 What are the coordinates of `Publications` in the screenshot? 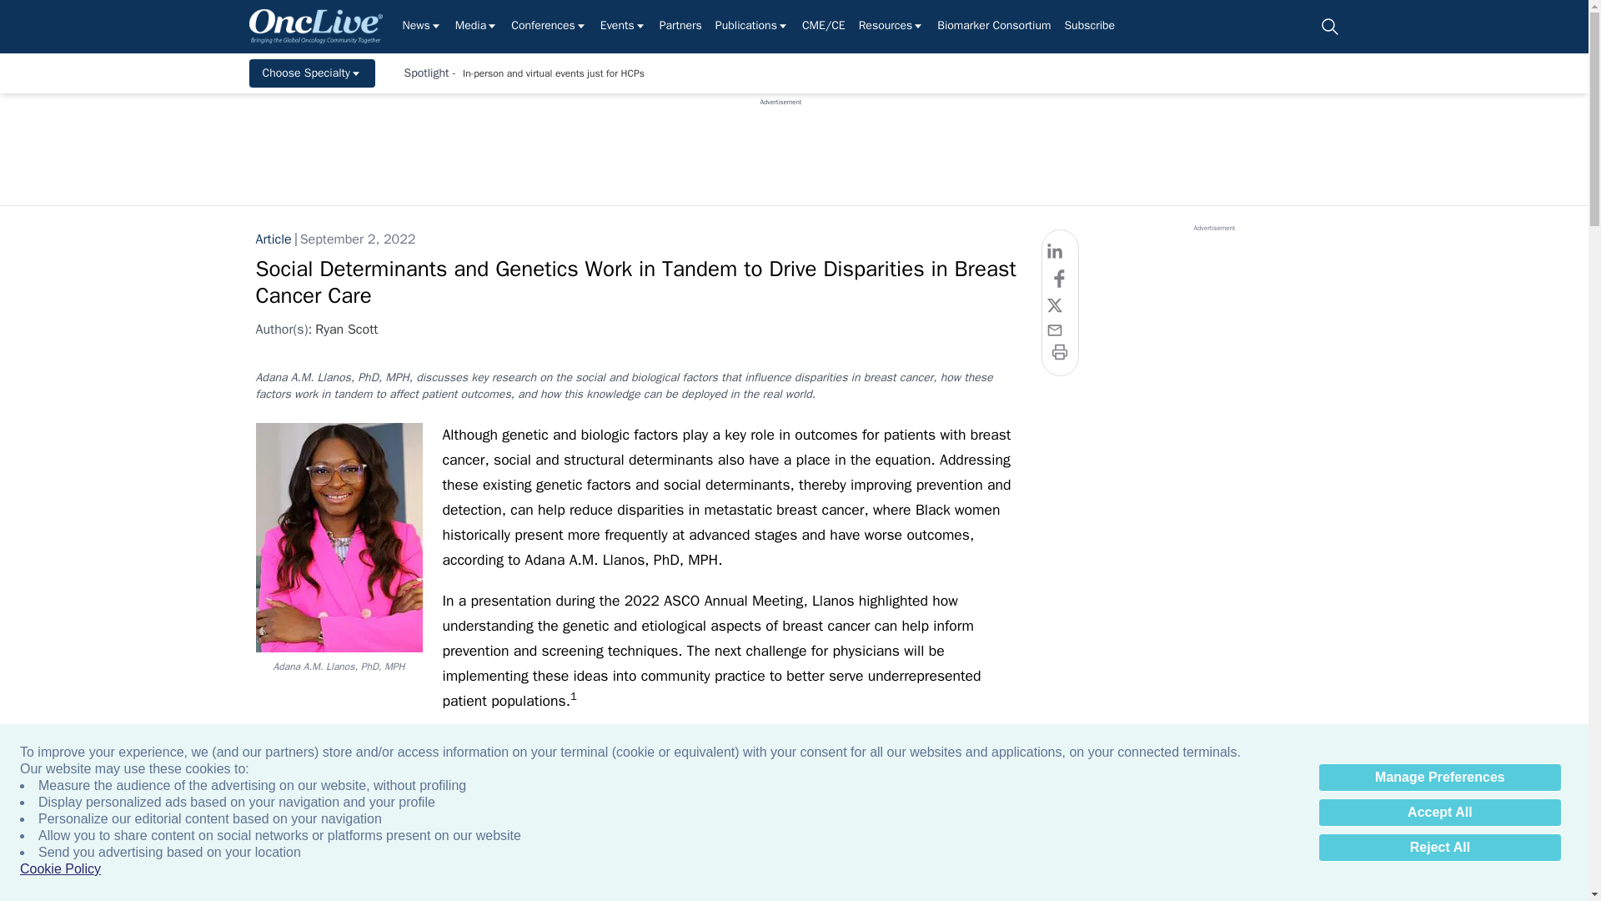 It's located at (752, 27).